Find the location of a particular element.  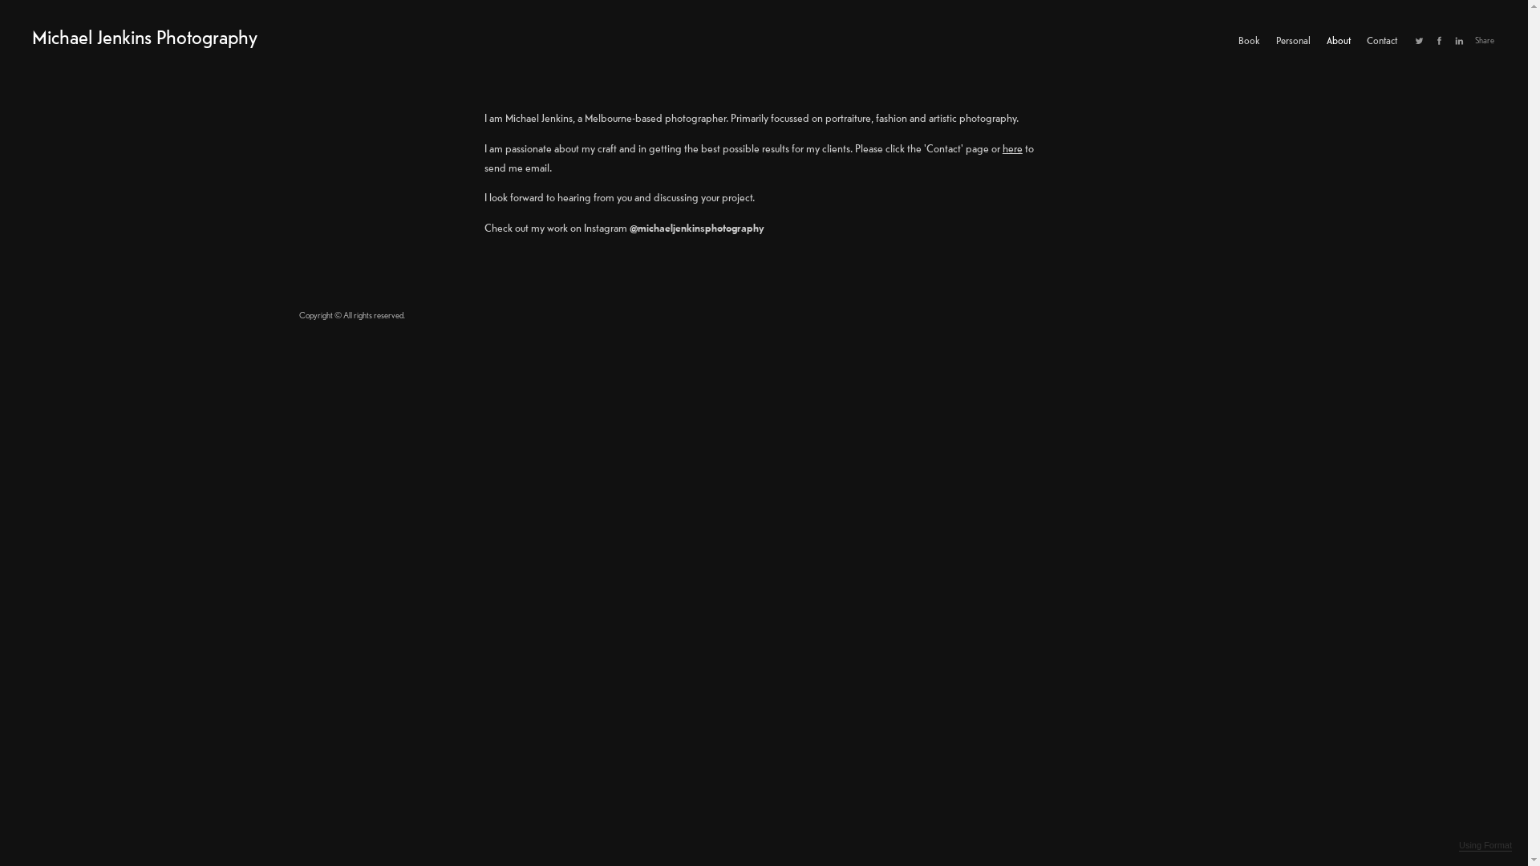

LinkedIn is located at coordinates (1460, 40).